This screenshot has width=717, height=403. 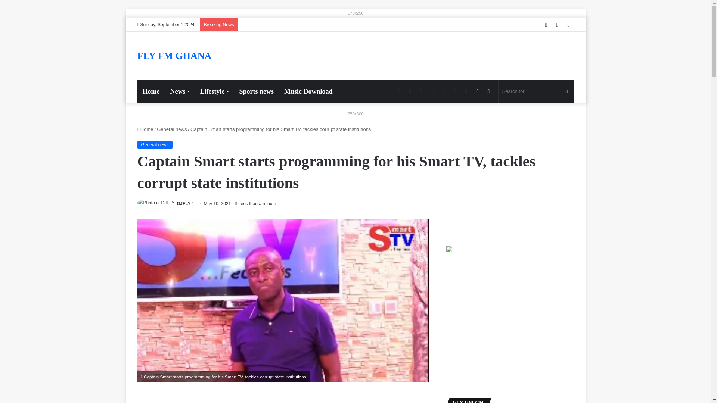 I want to click on Sports news, so click(x=256, y=91).